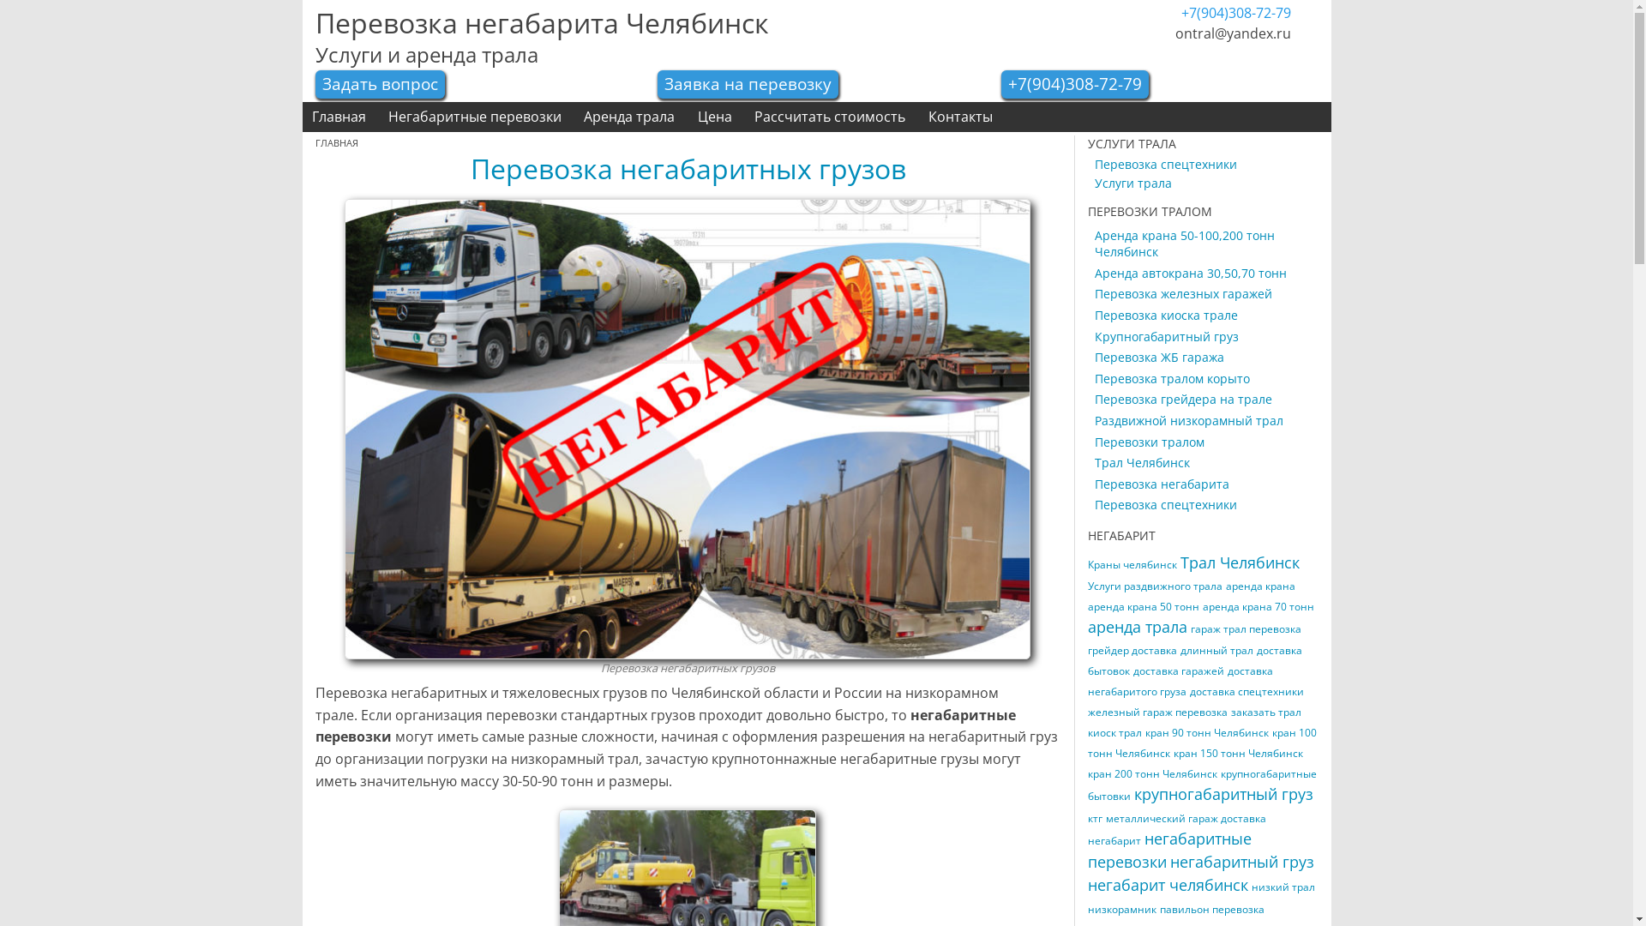 The width and height of the screenshot is (1646, 926). Describe the element at coordinates (1236, 13) in the screenshot. I see `+7(904)308-72-79` at that location.